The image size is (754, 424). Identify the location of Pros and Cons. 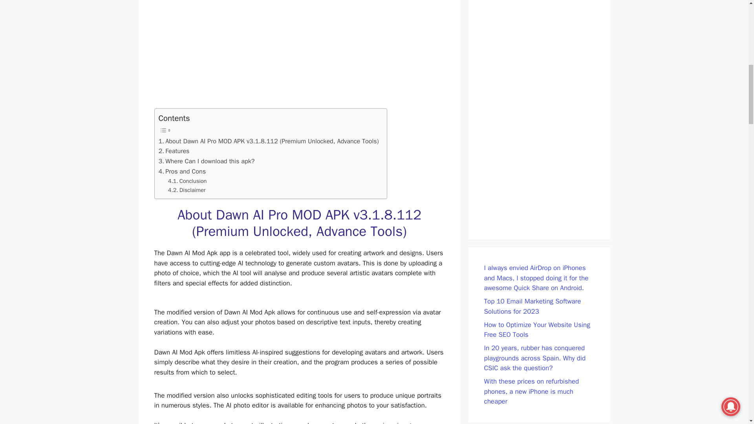
(182, 172).